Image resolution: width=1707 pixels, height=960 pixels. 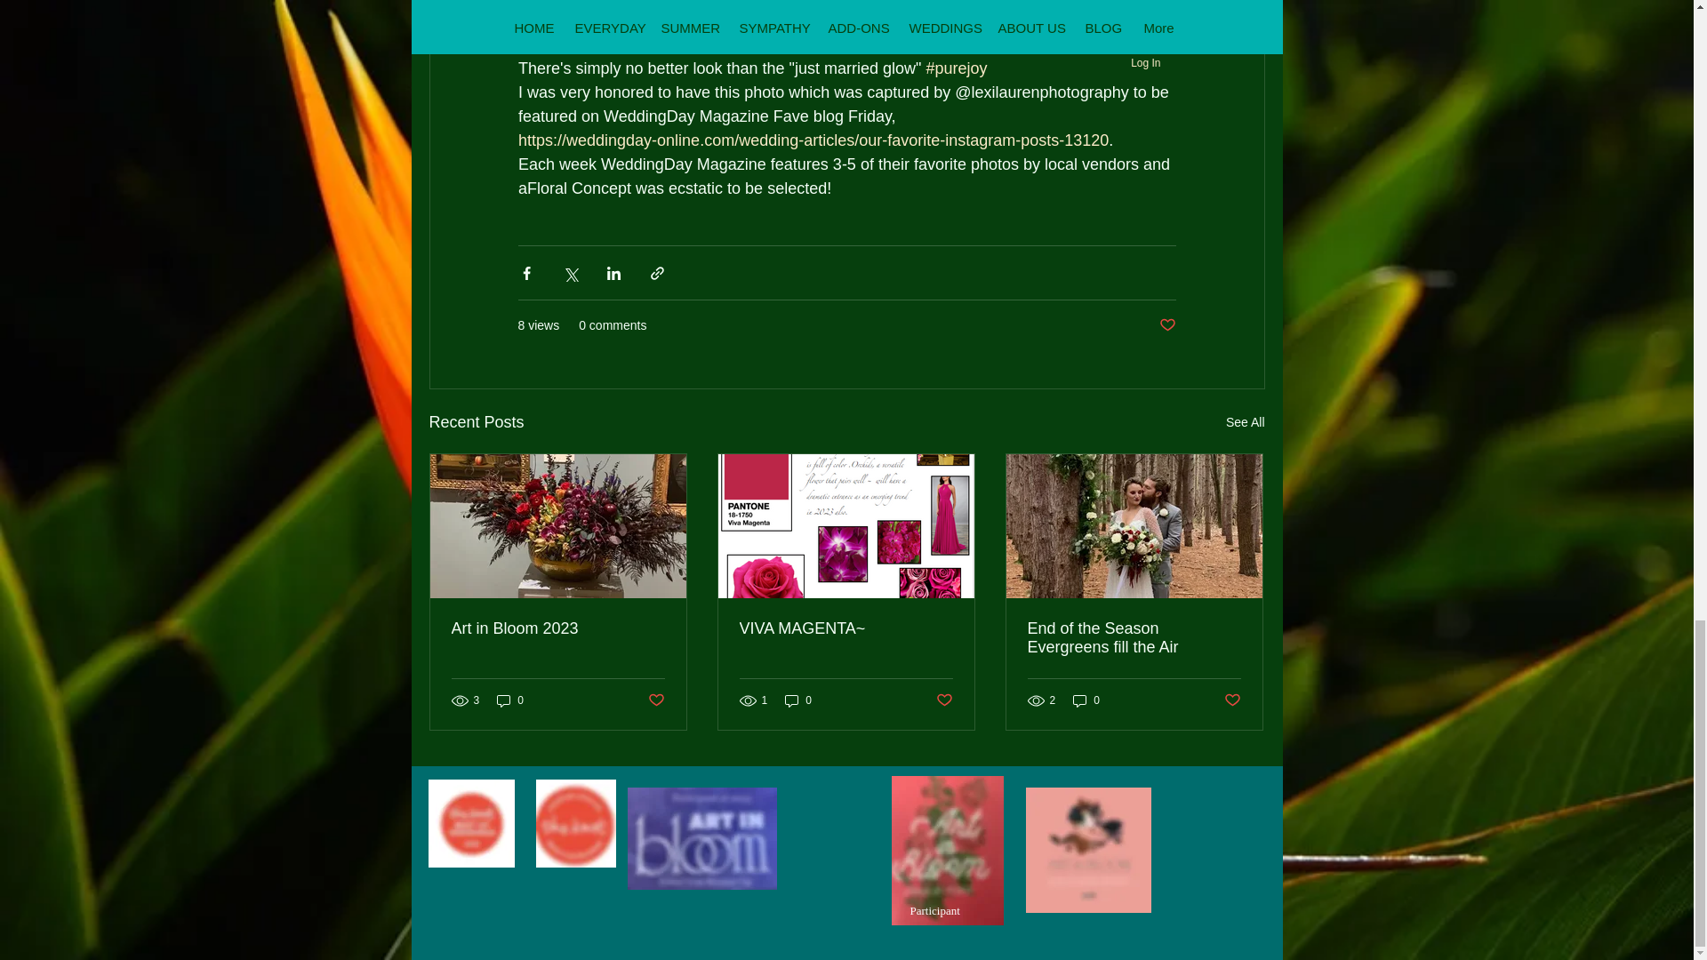 What do you see at coordinates (654, 700) in the screenshot?
I see `Post not marked as liked` at bounding box center [654, 700].